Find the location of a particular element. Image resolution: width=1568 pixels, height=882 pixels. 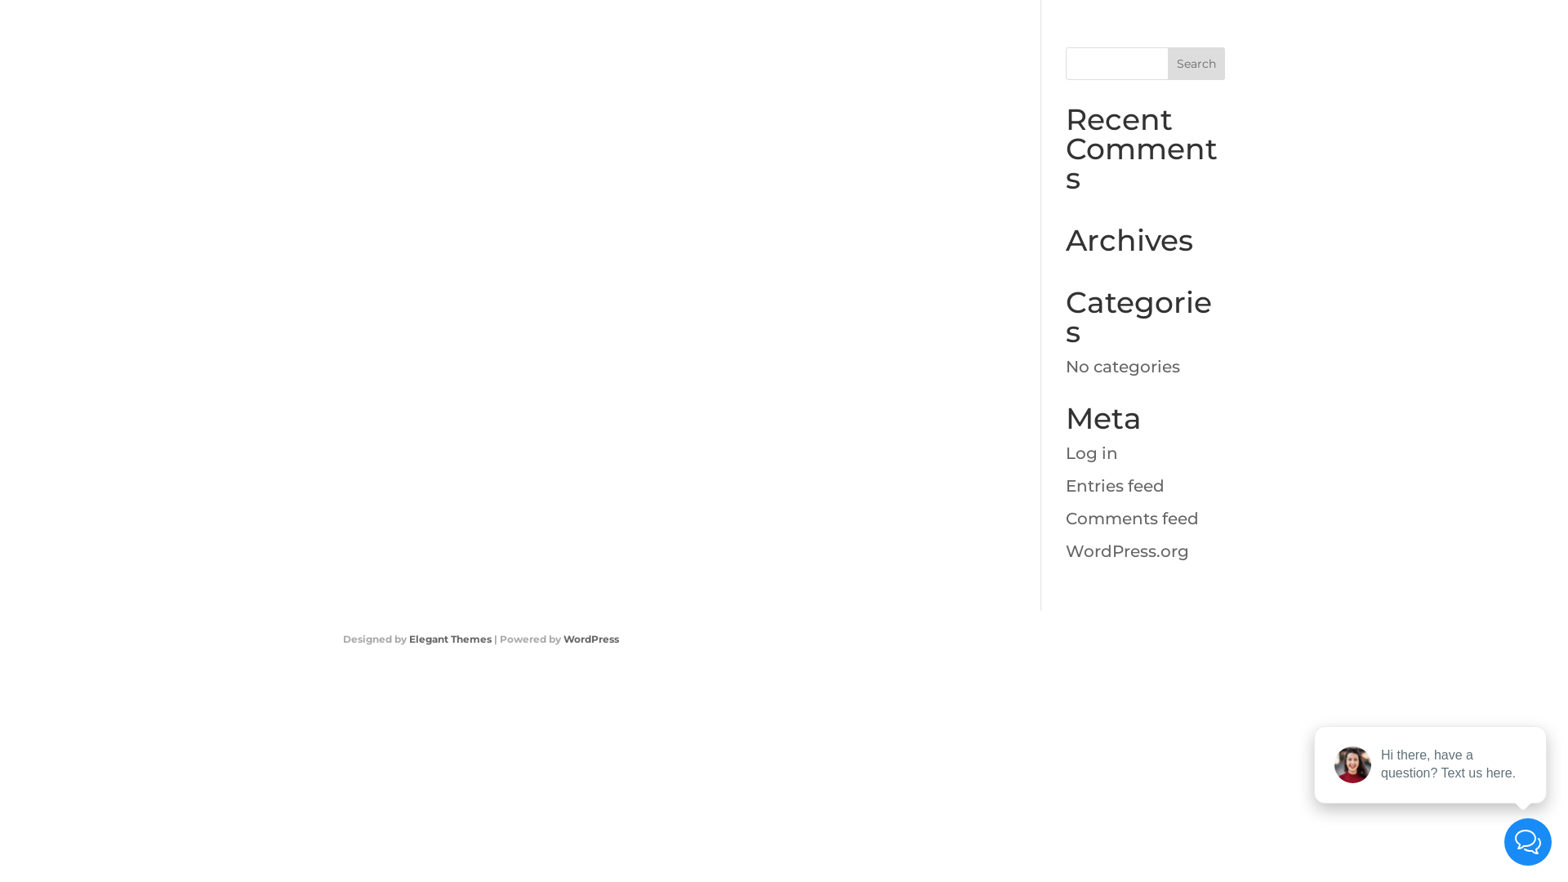

Elegant Themes is located at coordinates (451, 639).